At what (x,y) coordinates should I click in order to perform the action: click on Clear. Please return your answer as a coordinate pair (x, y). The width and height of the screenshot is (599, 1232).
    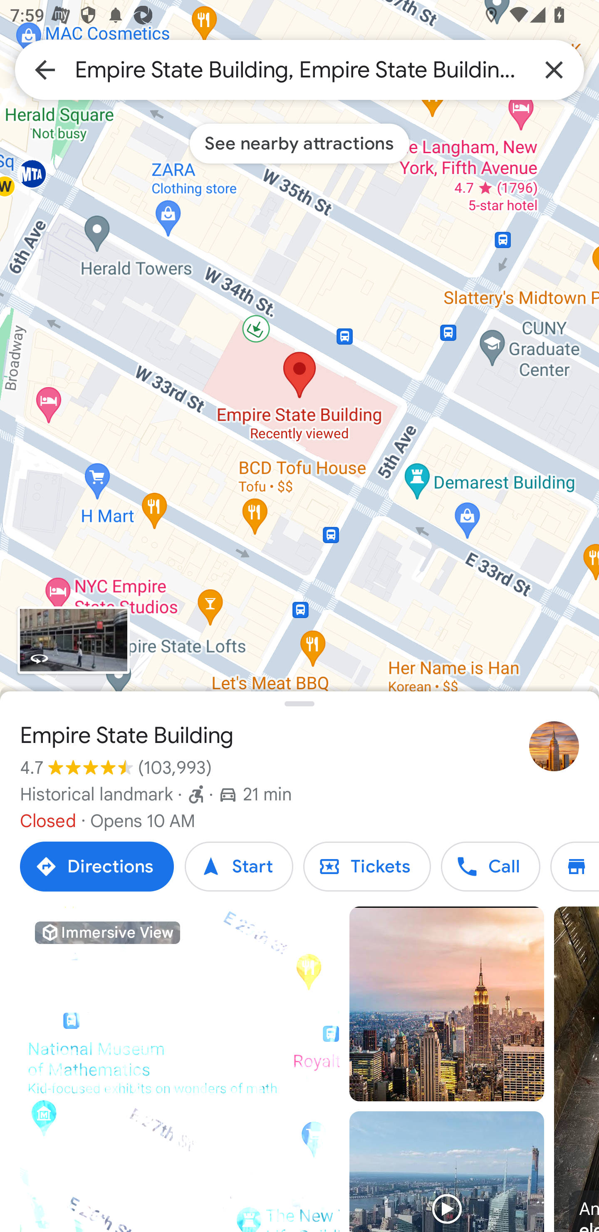
    Looking at the image, I should click on (554, 69).